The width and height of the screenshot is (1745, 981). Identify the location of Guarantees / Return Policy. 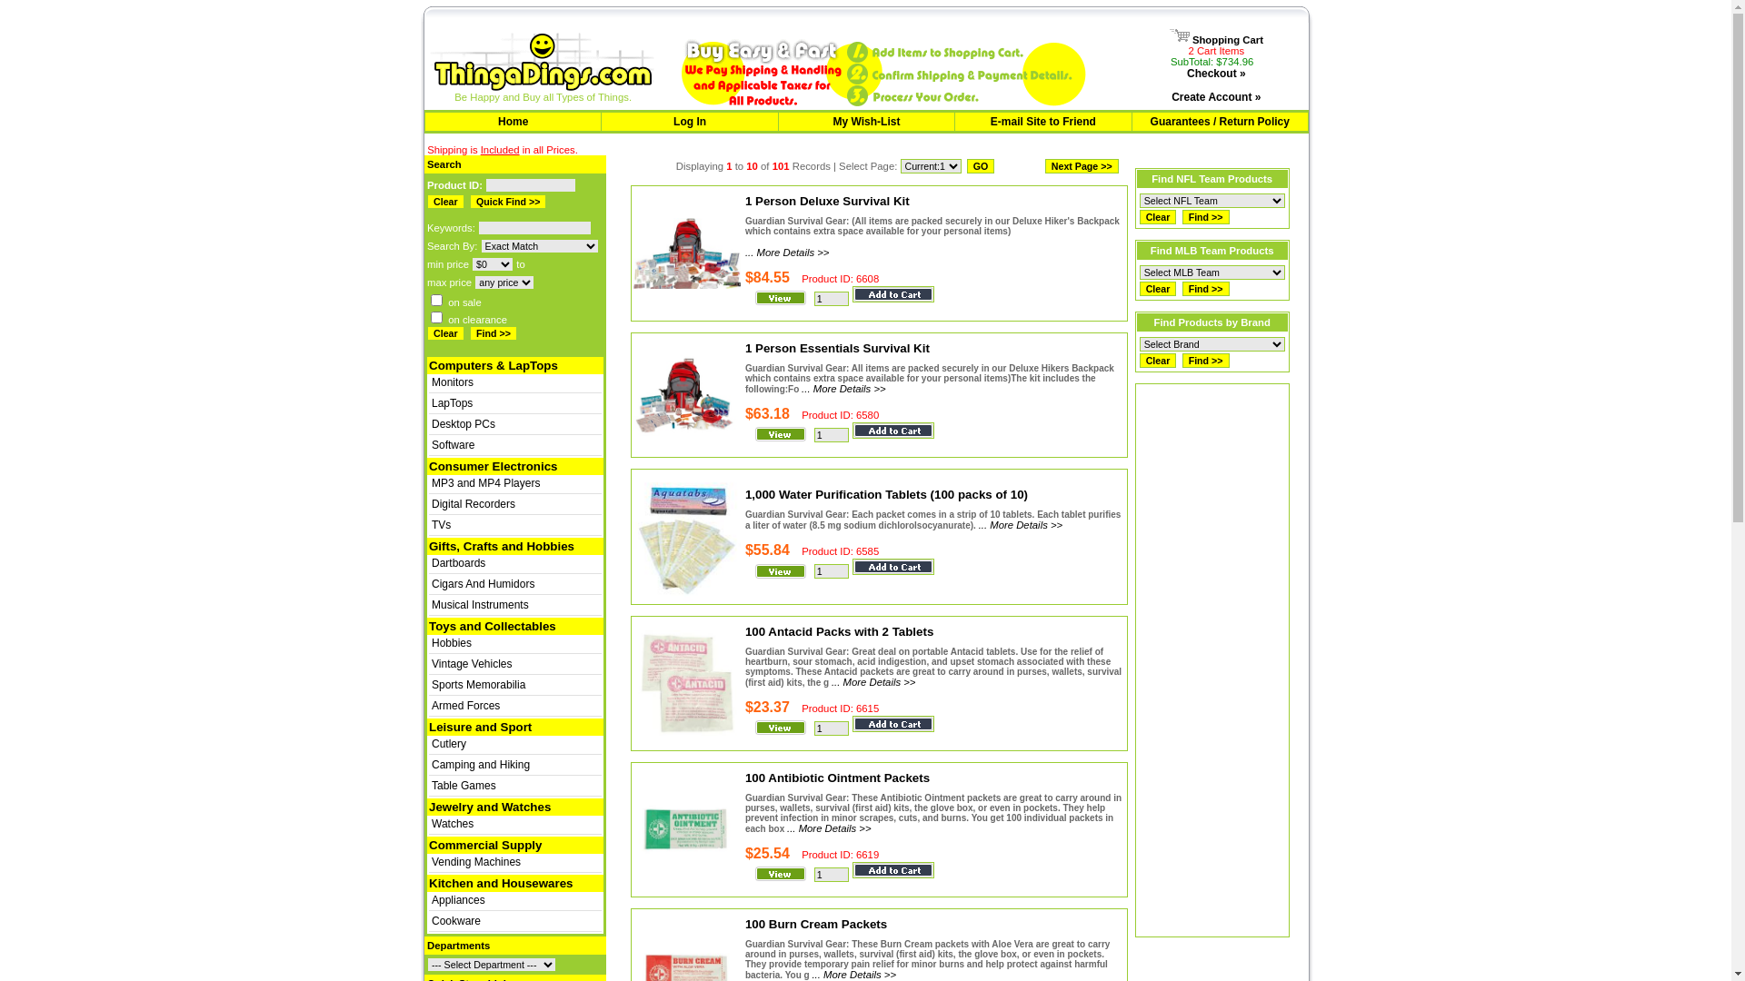
(1220, 122).